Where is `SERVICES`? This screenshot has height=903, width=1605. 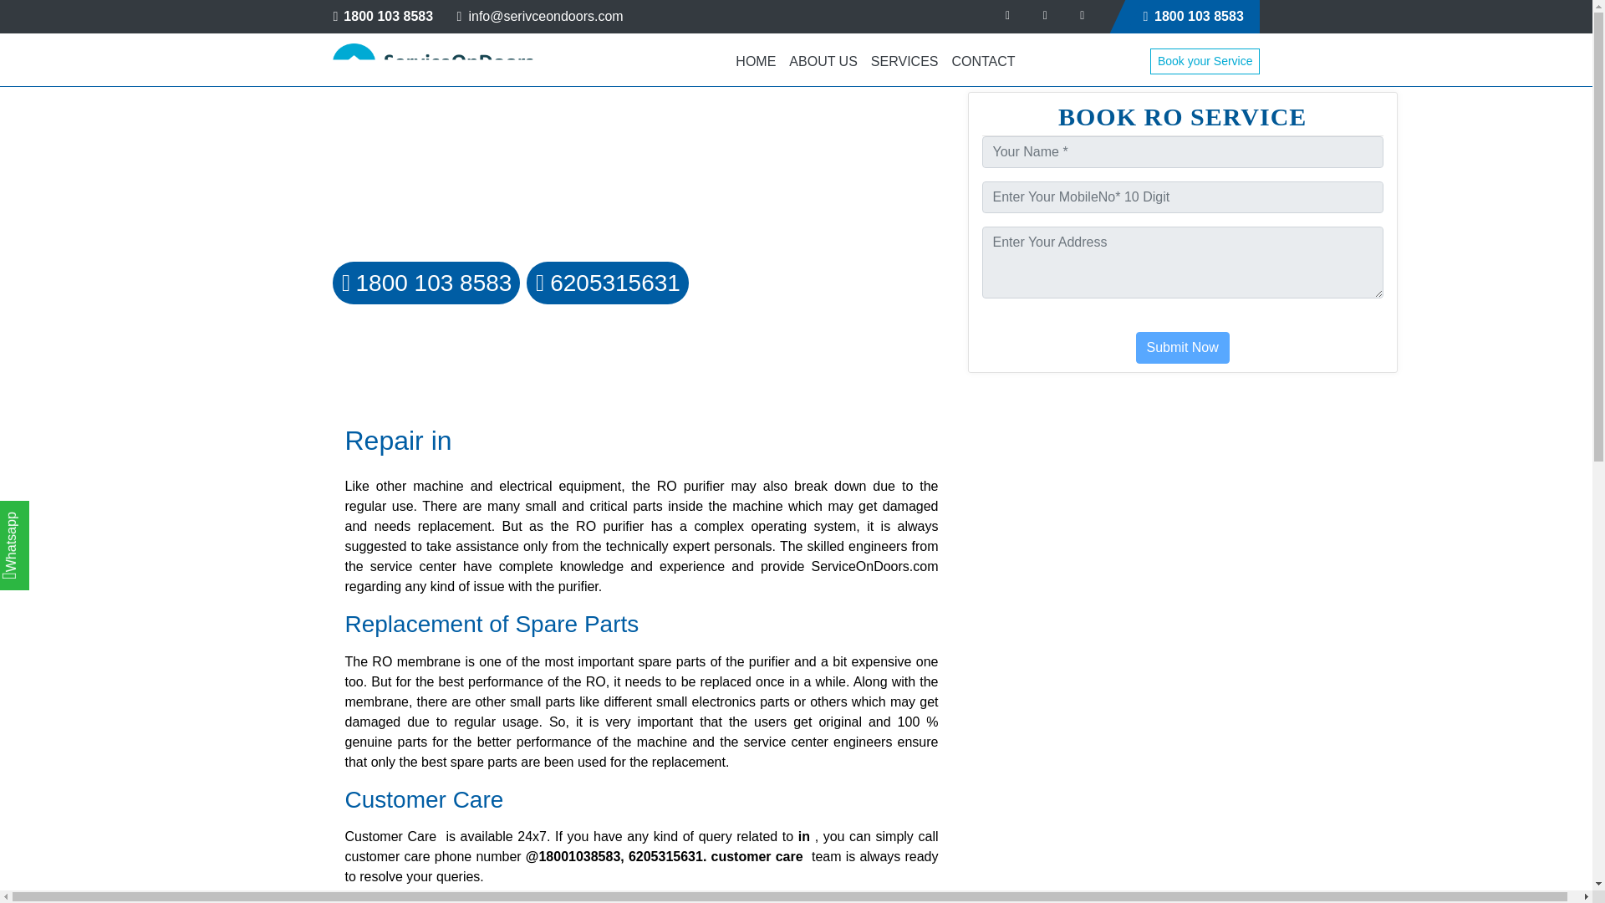
SERVICES is located at coordinates (904, 61).